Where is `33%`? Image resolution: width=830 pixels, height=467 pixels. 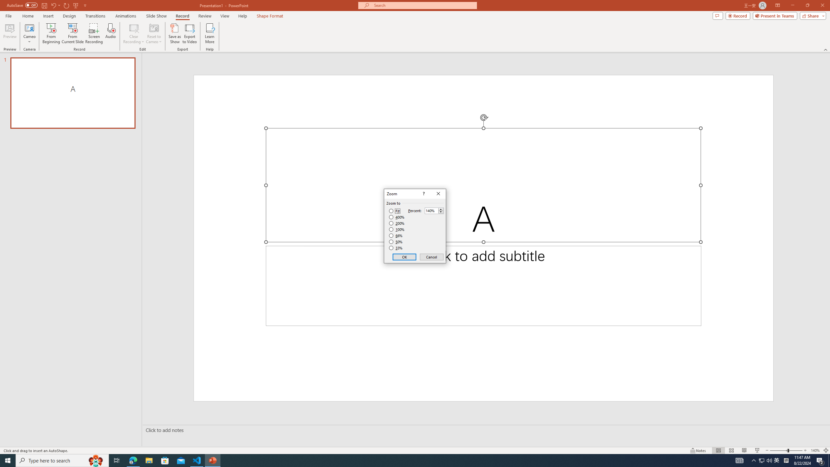
33% is located at coordinates (396, 248).